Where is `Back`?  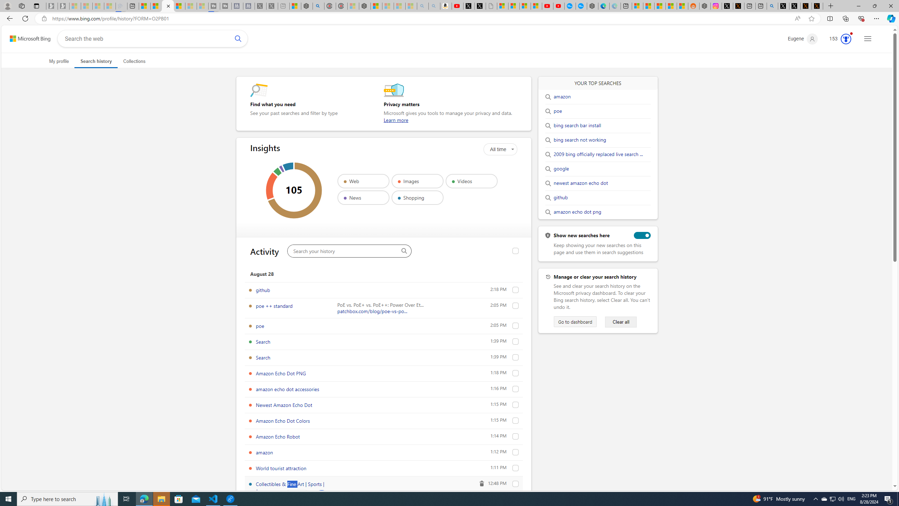 Back is located at coordinates (8, 18).